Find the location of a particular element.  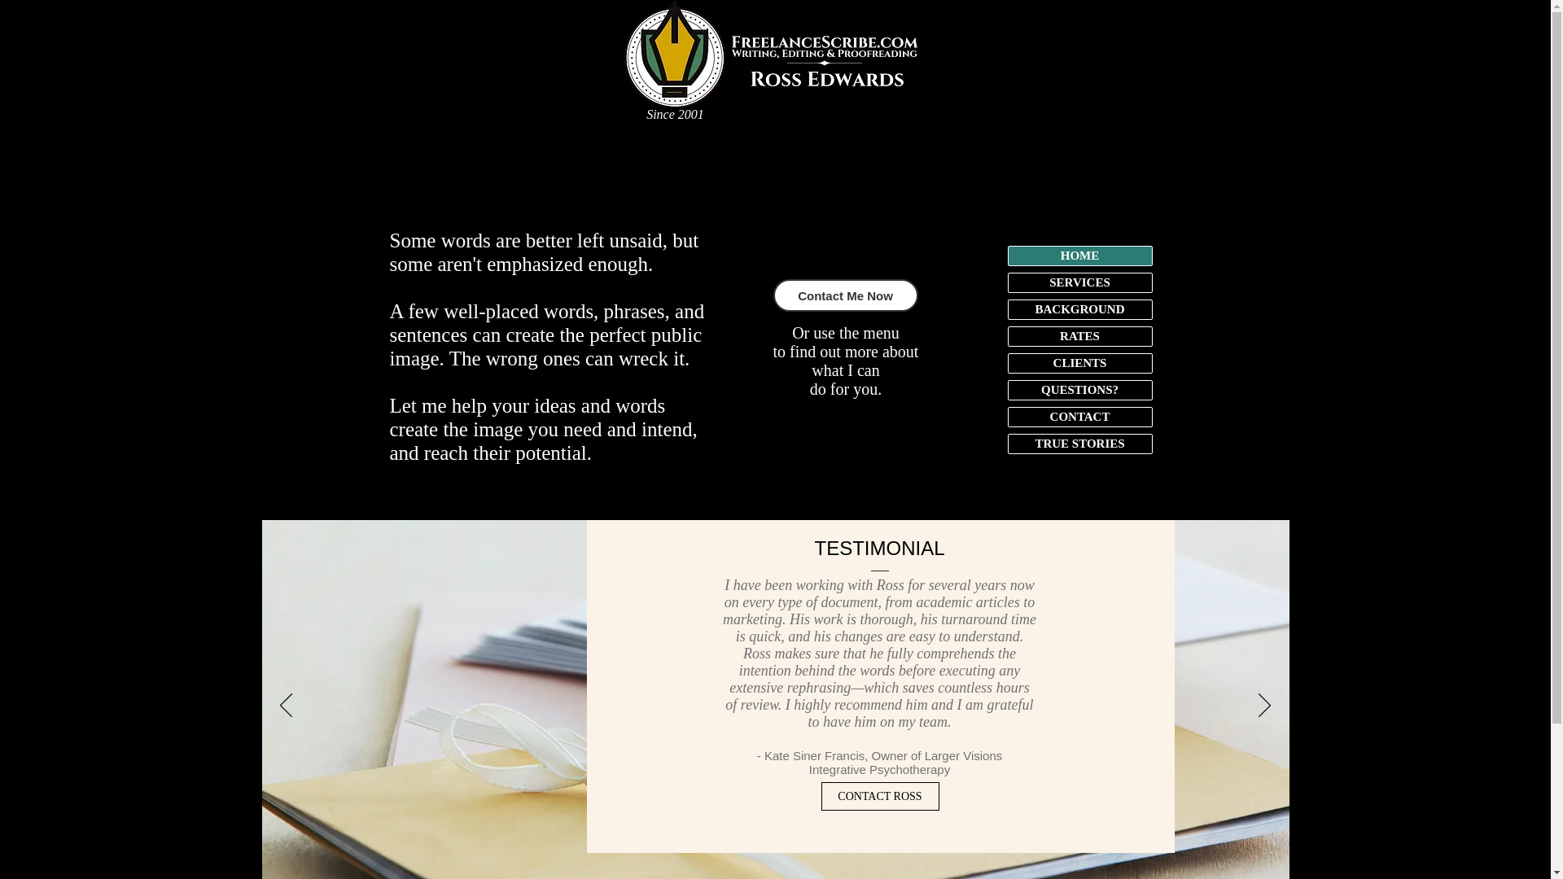

TRUE STORIES is located at coordinates (1079, 444).